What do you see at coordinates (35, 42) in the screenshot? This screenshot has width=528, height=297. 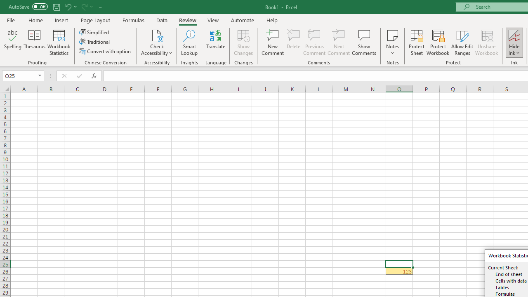 I see `Thesaurus...` at bounding box center [35, 42].